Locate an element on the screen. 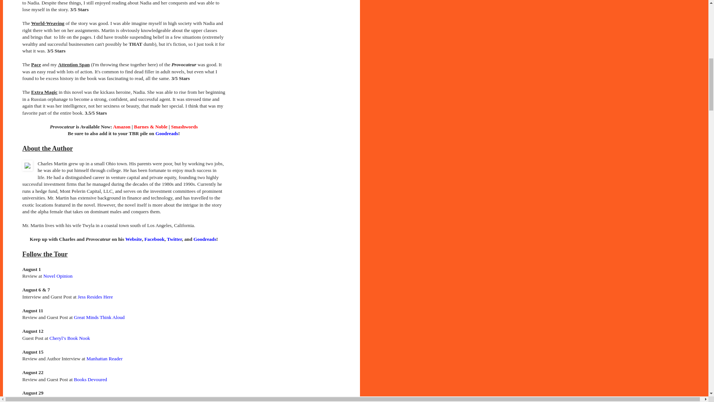  Great Minds Think Aloud is located at coordinates (99, 317).